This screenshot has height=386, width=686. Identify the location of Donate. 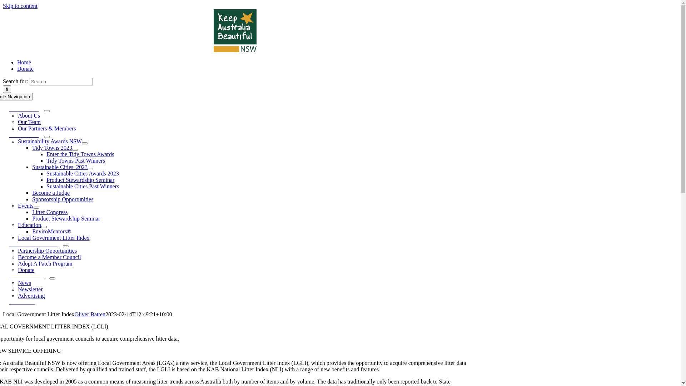
(26, 270).